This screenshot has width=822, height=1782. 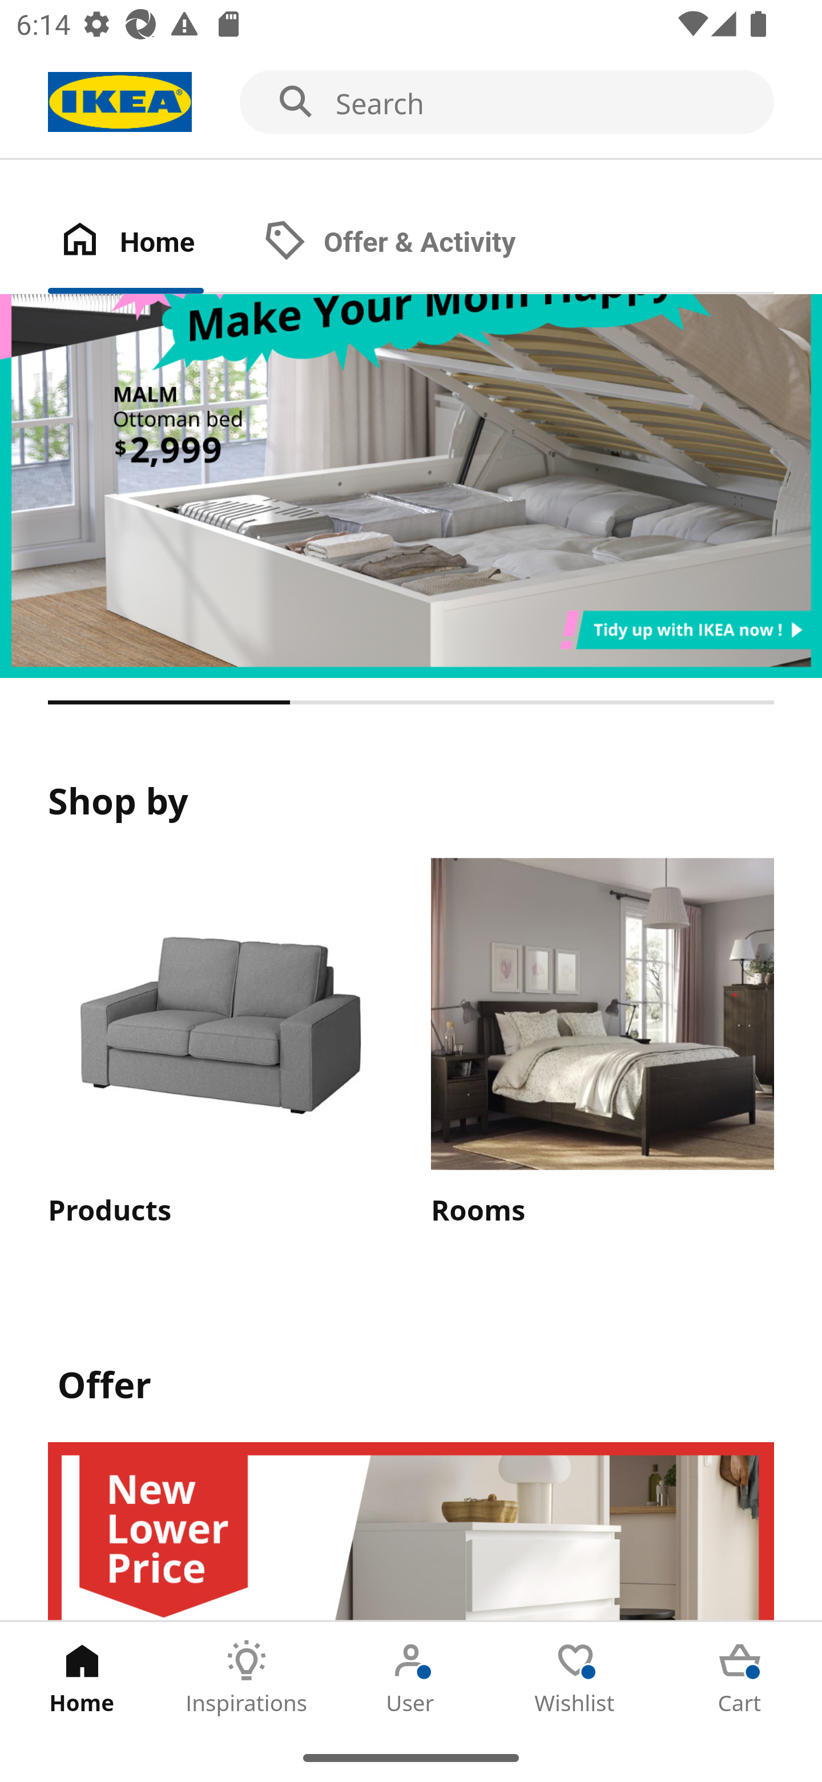 What do you see at coordinates (247, 1677) in the screenshot?
I see `Inspirations
Tab 2 of 5` at bounding box center [247, 1677].